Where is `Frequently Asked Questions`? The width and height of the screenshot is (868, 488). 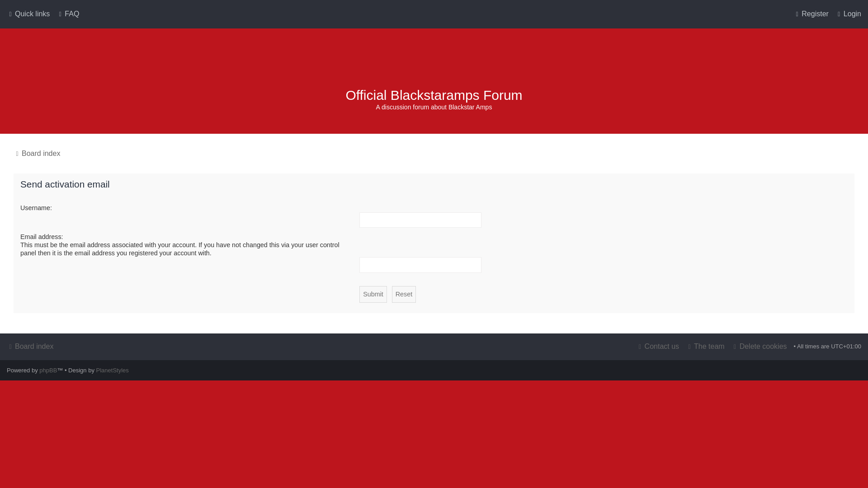 Frequently Asked Questions is located at coordinates (67, 14).